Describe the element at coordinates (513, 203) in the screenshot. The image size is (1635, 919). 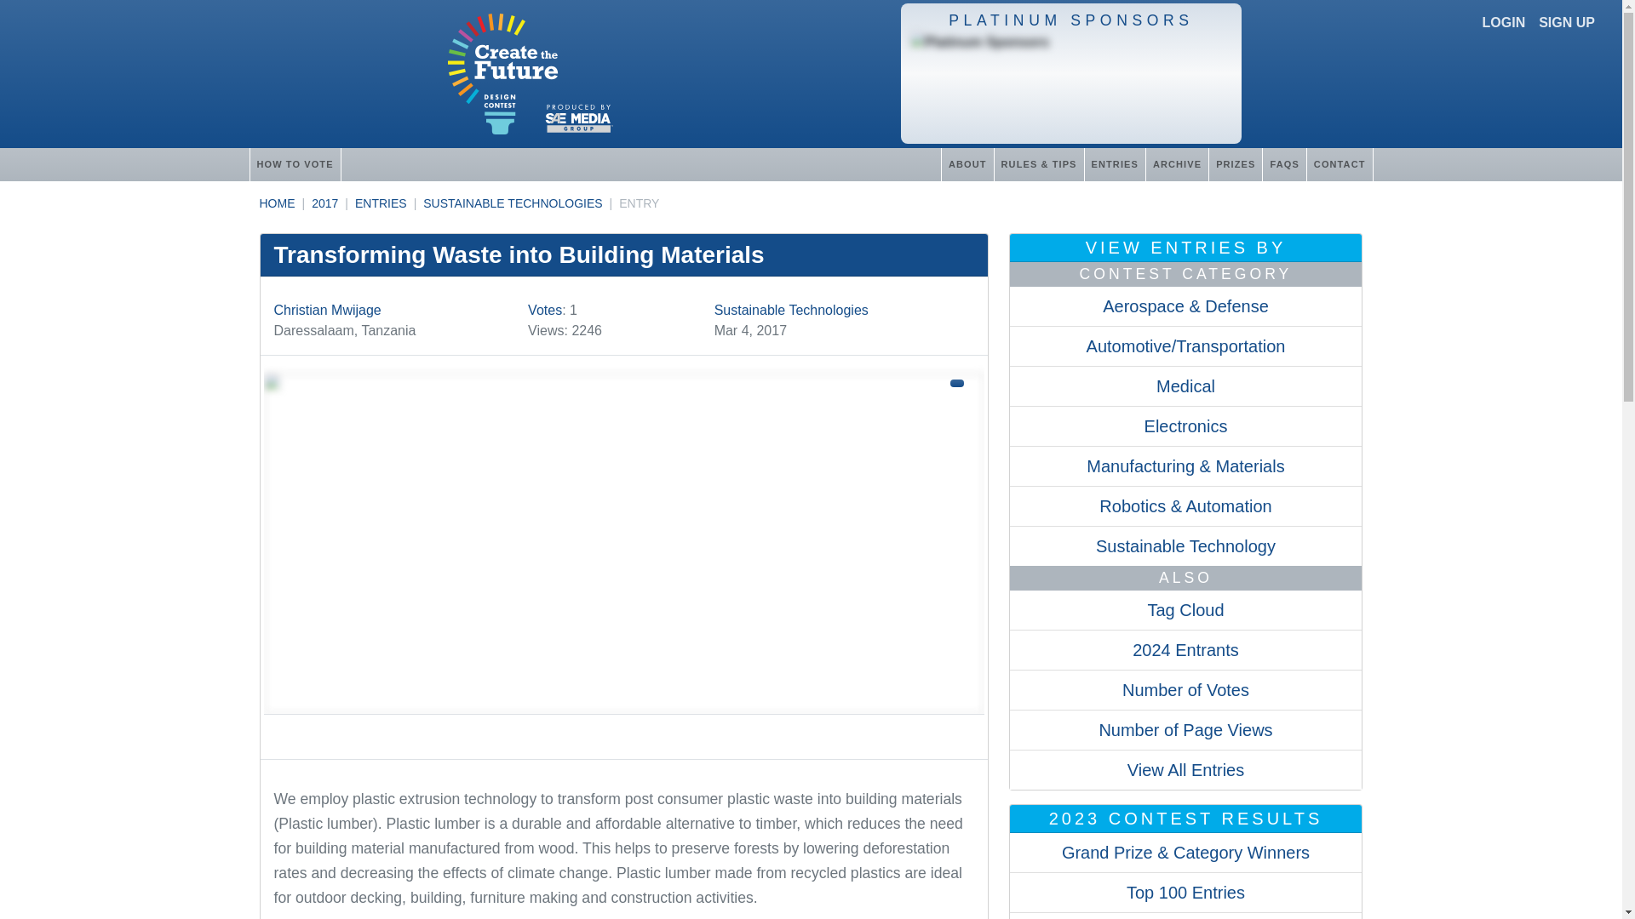
I see `SUSTAINABLE TECHNOLOGIES` at that location.